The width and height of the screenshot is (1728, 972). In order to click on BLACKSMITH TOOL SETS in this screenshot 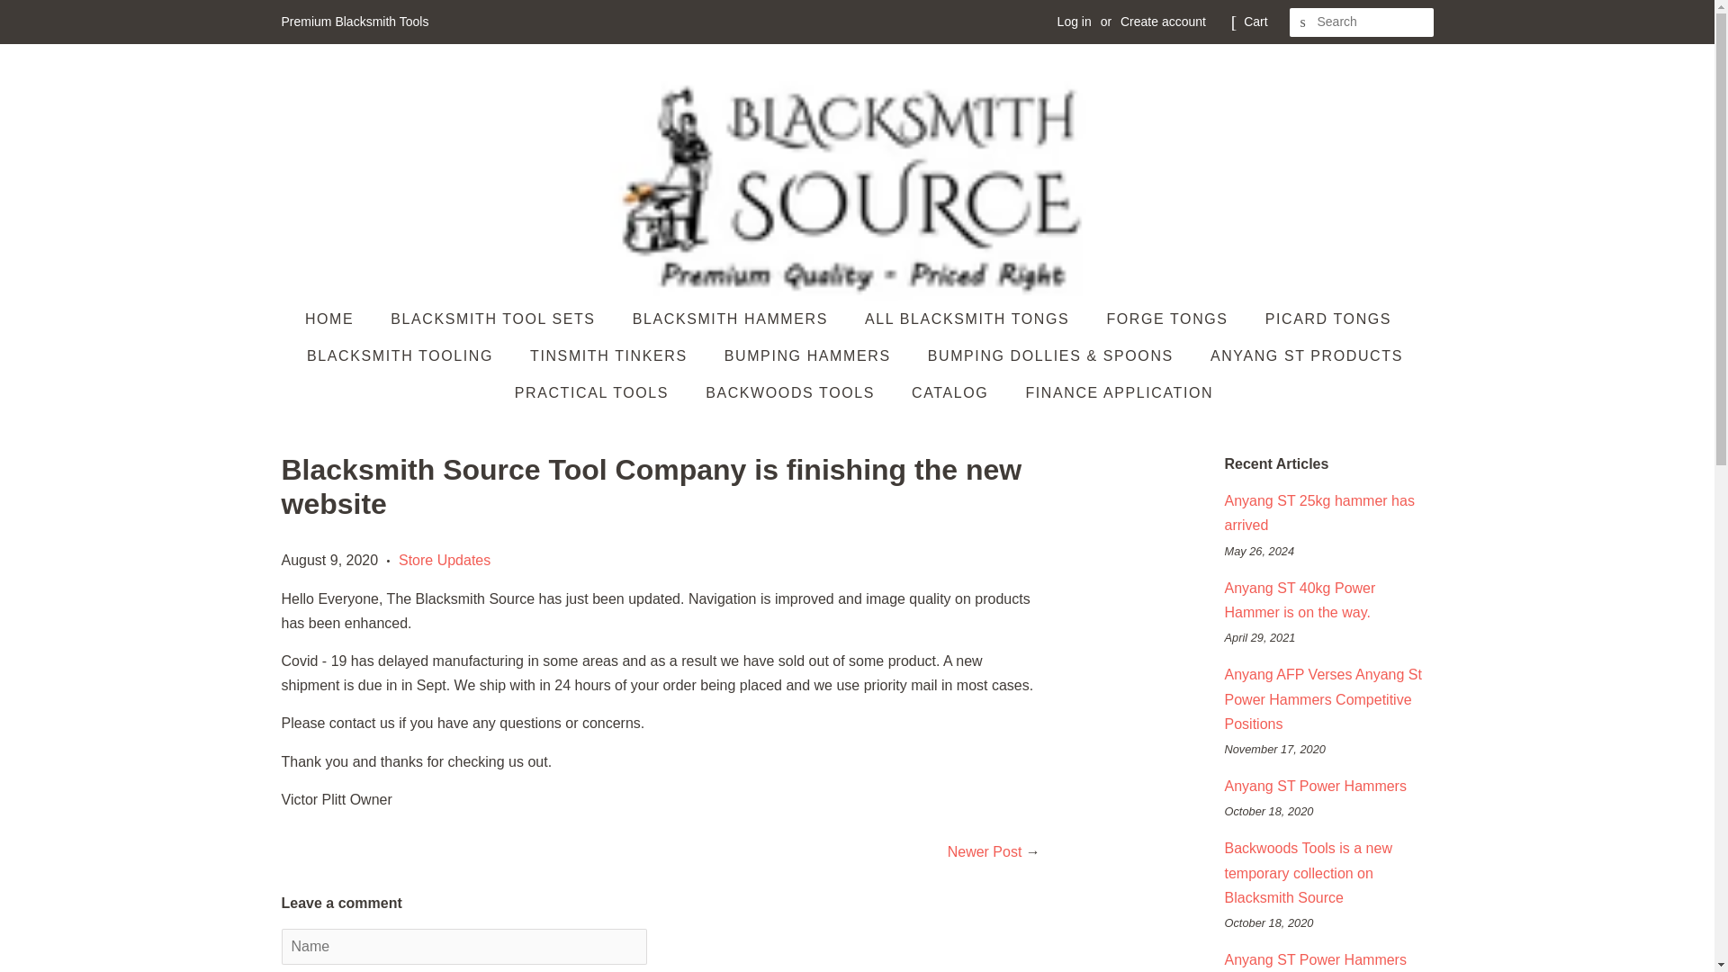, I will do `click(495, 319)`.